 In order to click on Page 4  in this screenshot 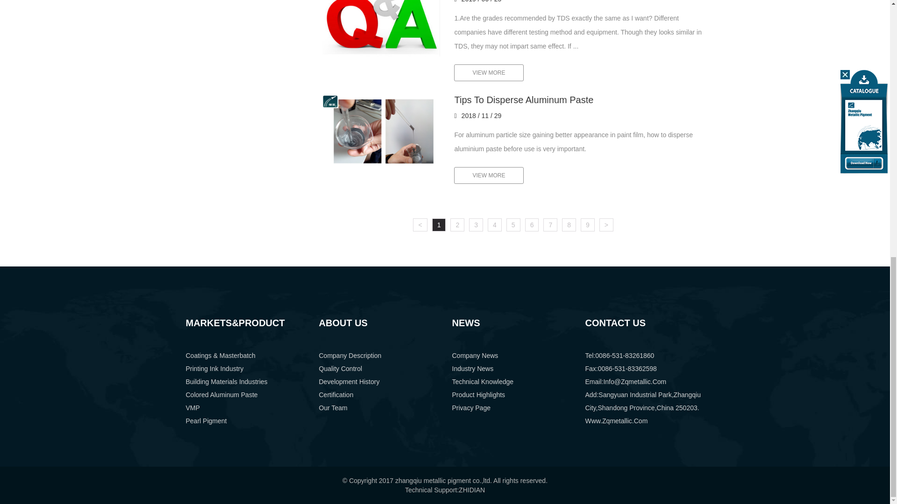, I will do `click(494, 224)`.